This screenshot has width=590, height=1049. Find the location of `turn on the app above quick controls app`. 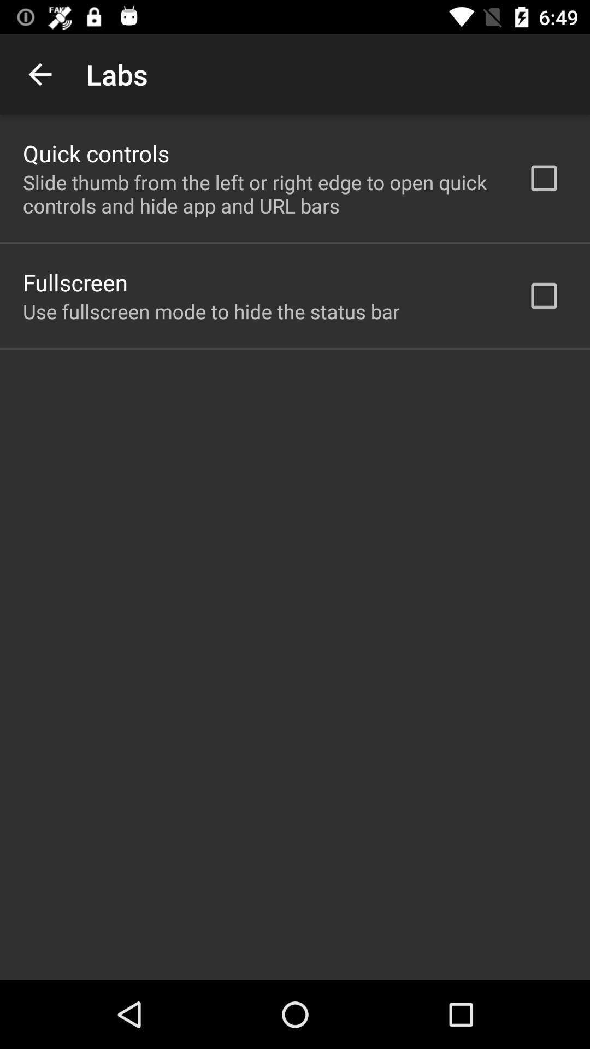

turn on the app above quick controls app is located at coordinates (40, 74).